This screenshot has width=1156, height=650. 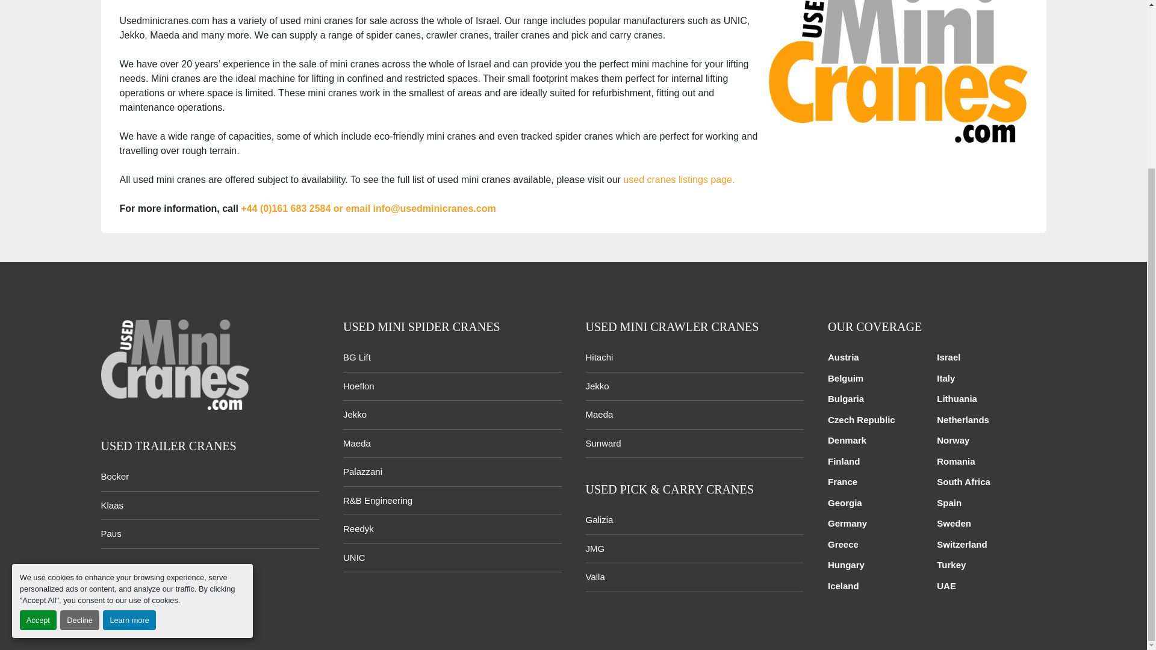 I want to click on Accept, so click(x=38, y=400).